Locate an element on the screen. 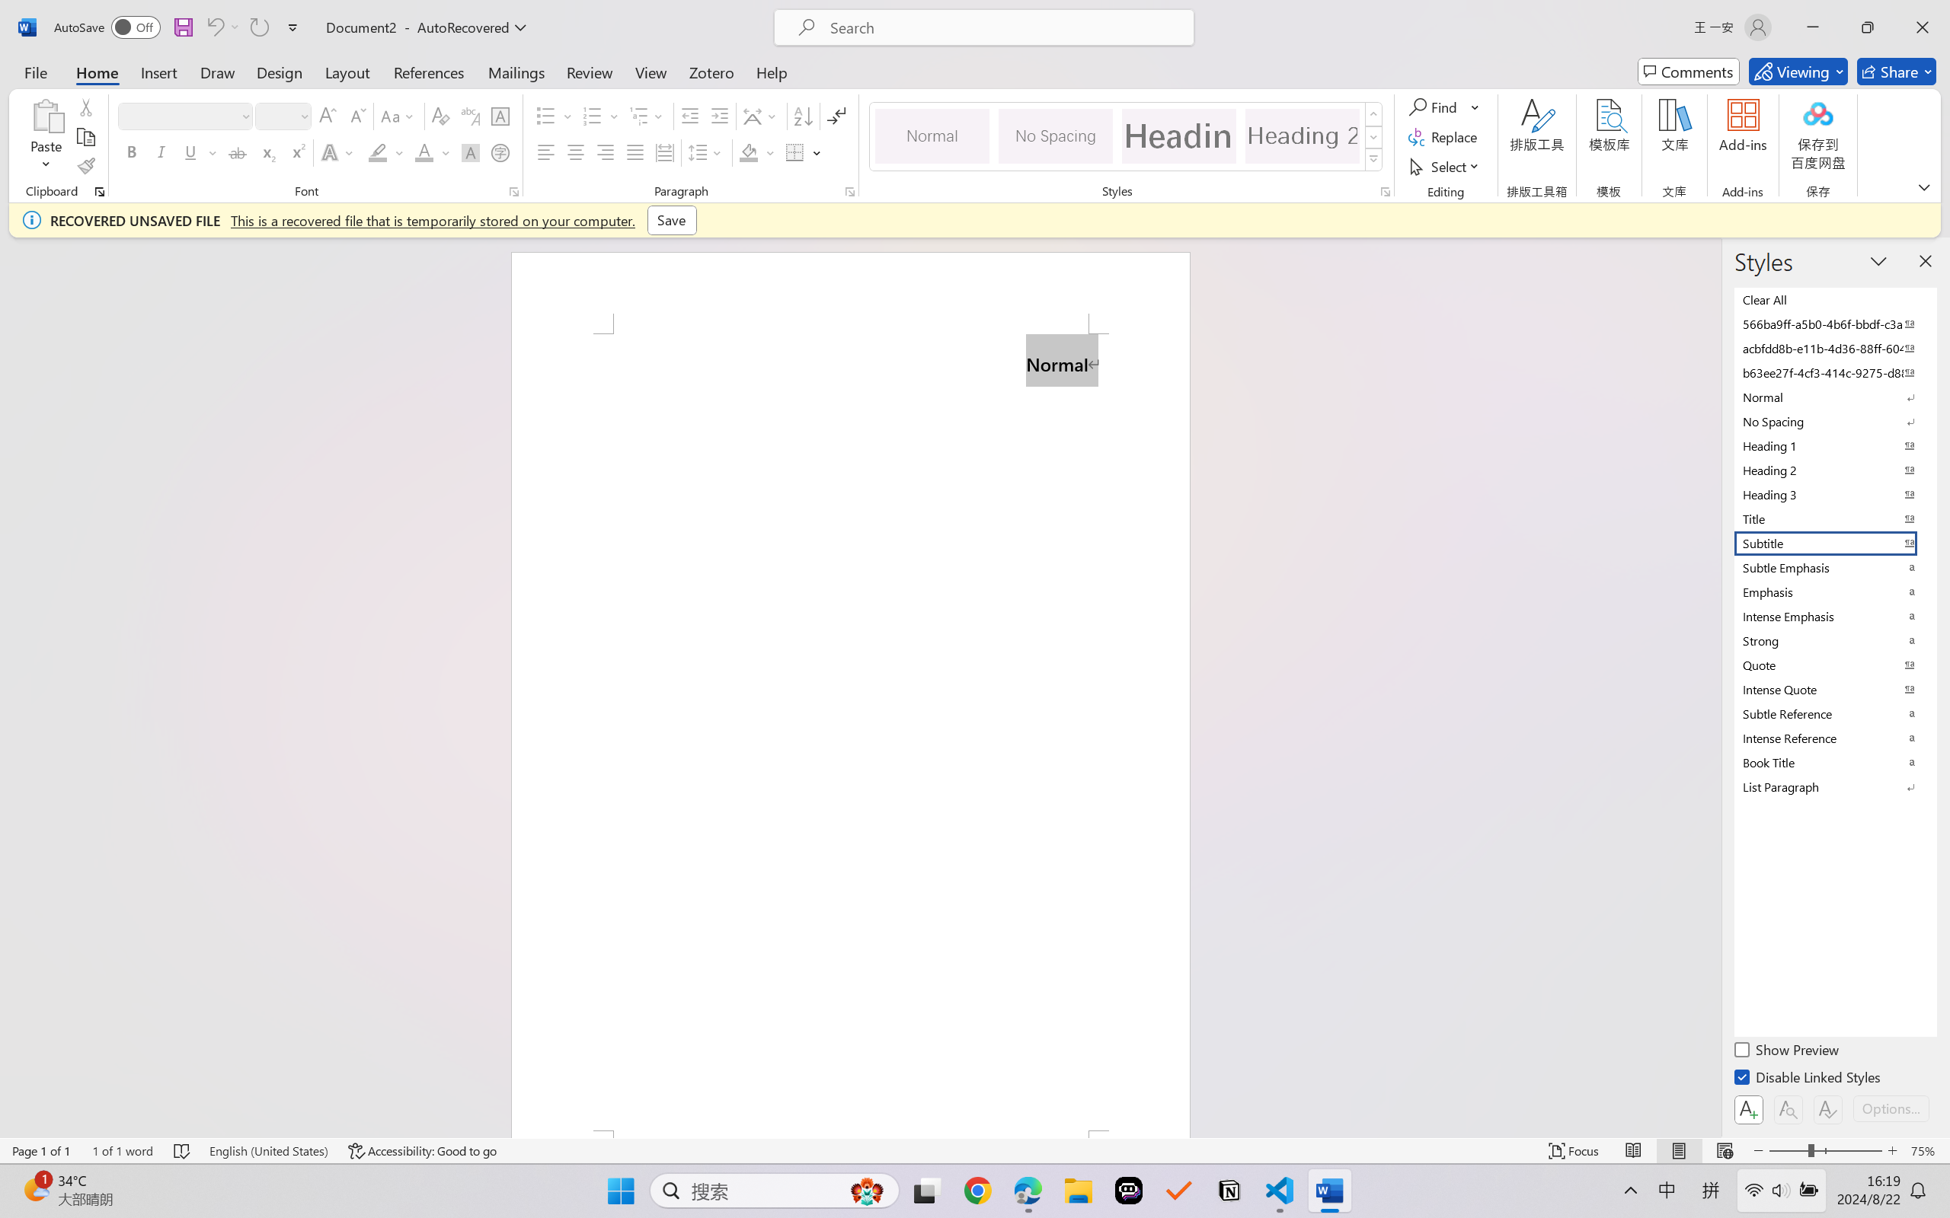  Row up is located at coordinates (1374, 114).